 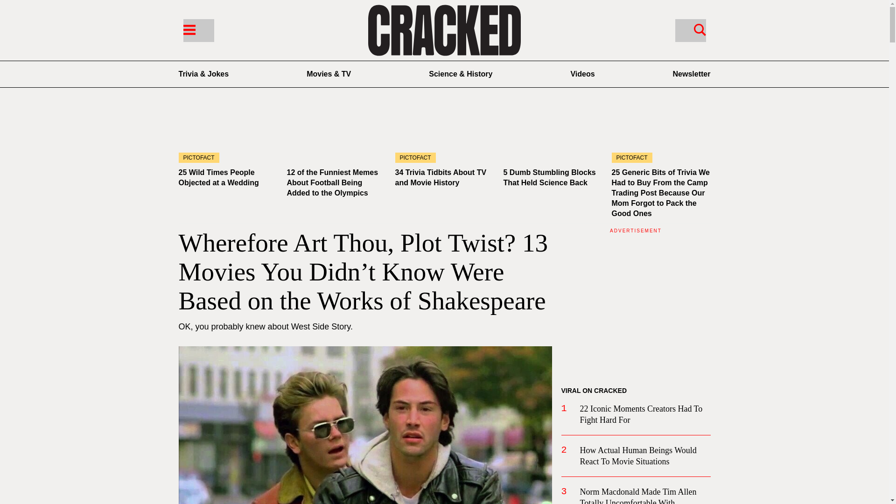 I want to click on 25 Wild Times People Objected at a Wedding, so click(x=218, y=177).